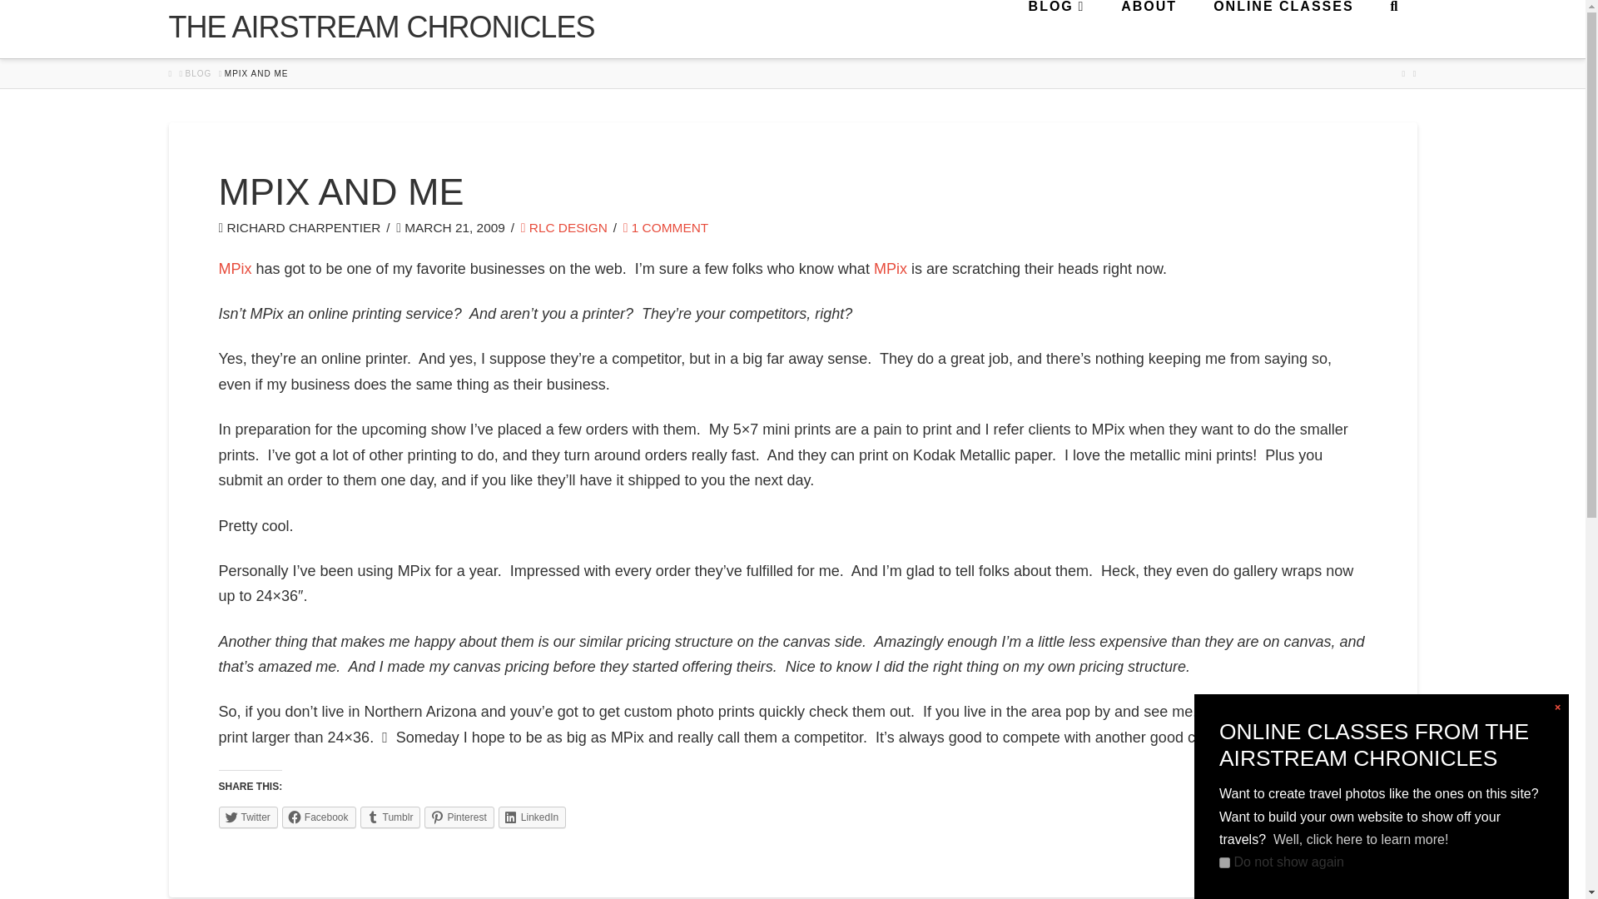 This screenshot has width=1598, height=899. I want to click on THE AIRSTREAM CHRONICLES, so click(381, 27).